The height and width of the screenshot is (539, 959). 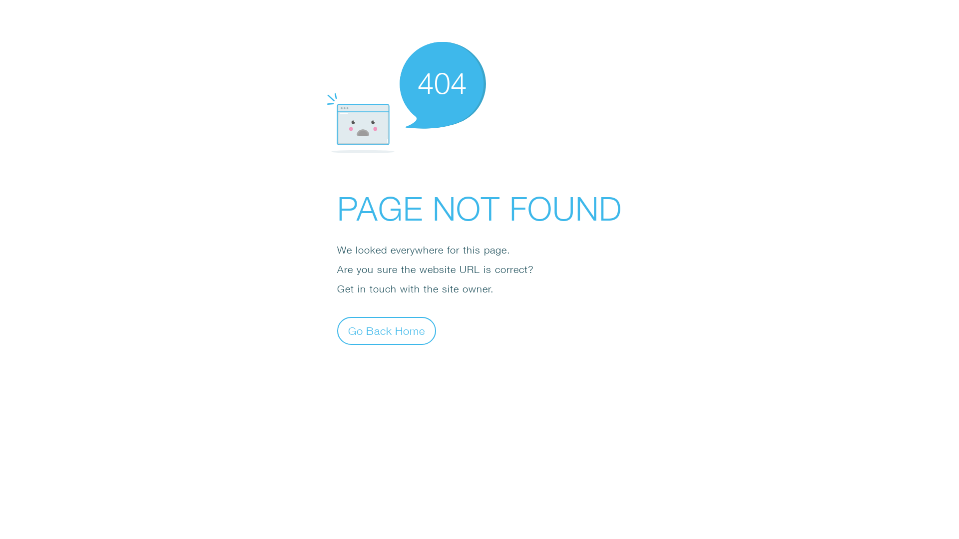 I want to click on Go Back Home, so click(x=387, y=330).